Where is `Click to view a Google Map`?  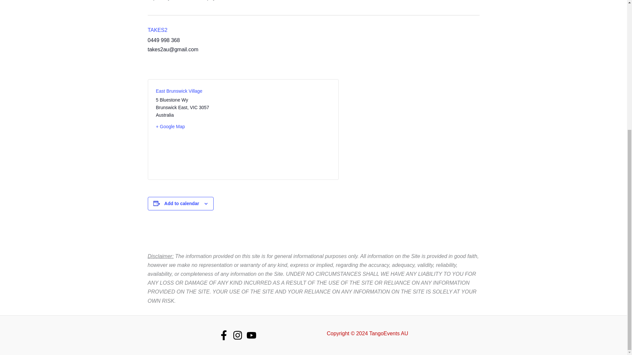
Click to view a Google Map is located at coordinates (197, 127).